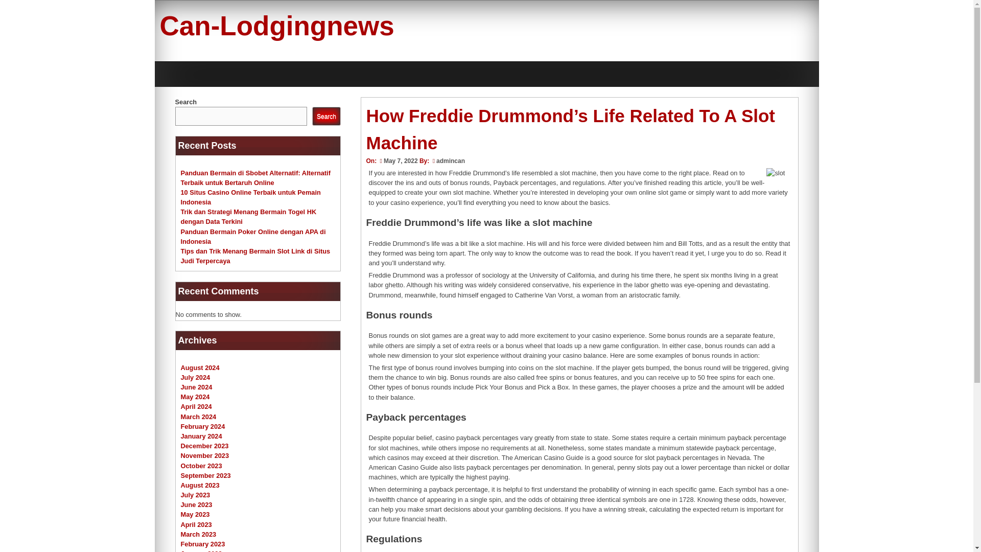 The image size is (981, 552). Describe the element at coordinates (253, 236) in the screenshot. I see `Panduan Bermain Poker Online dengan APA di Indonesia` at that location.